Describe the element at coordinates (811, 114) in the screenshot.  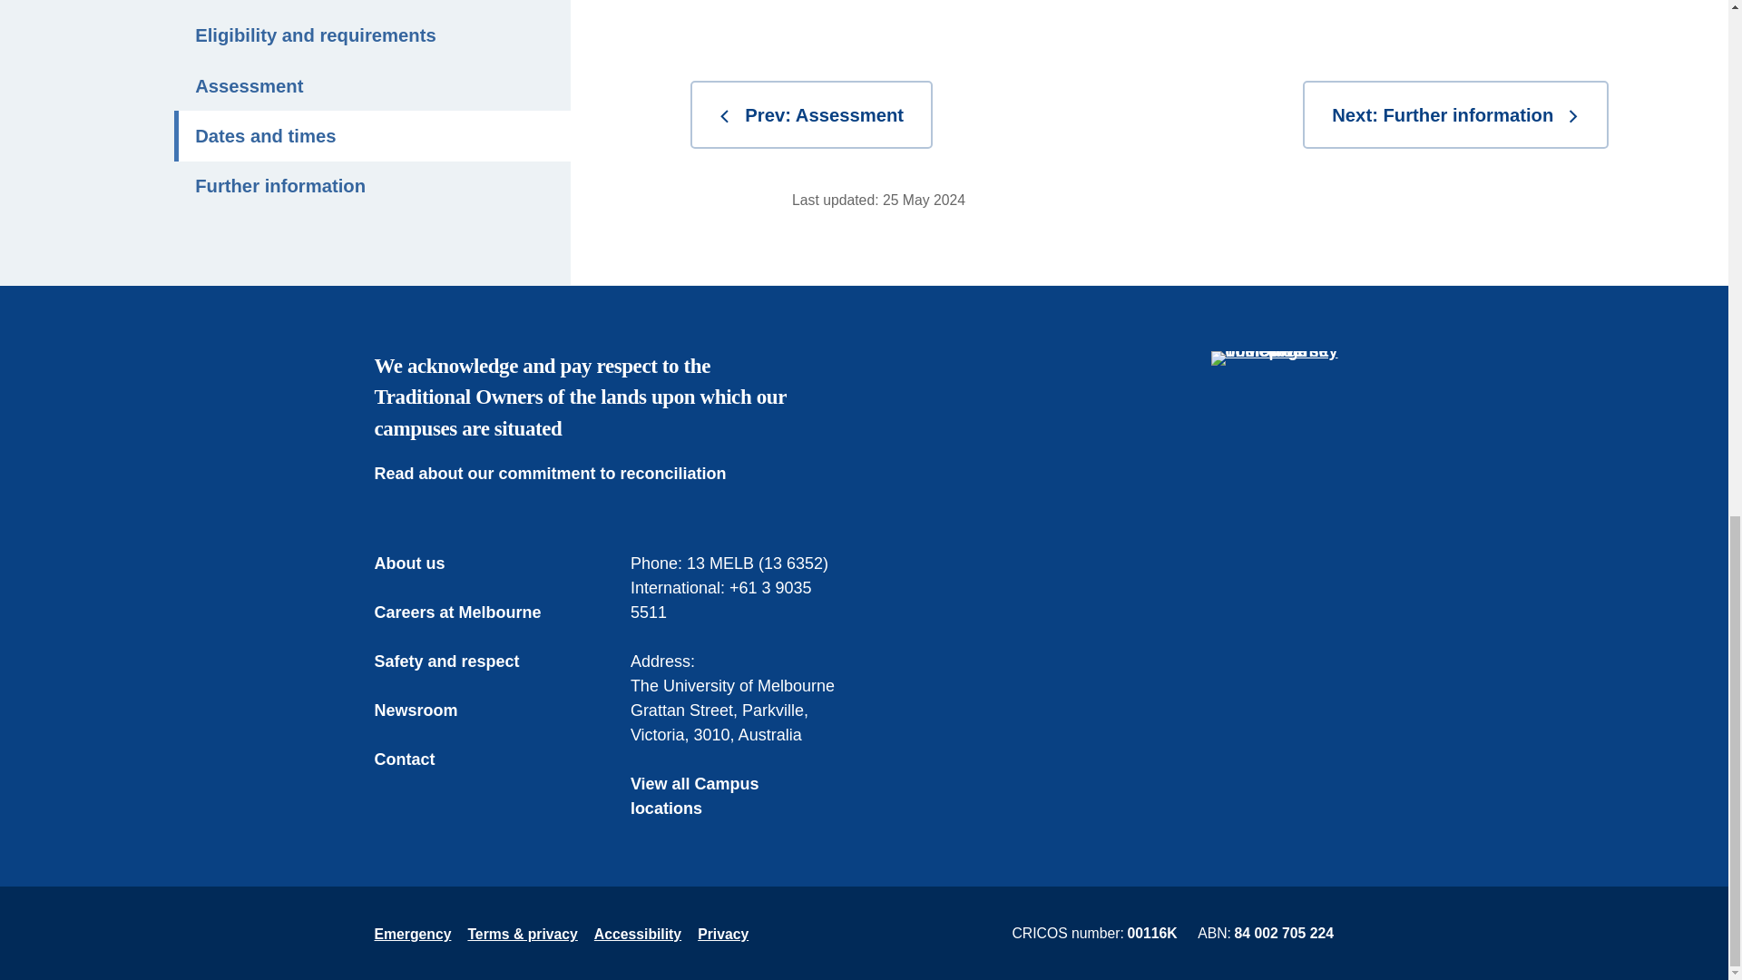
I see `Prev: Assessment` at that location.